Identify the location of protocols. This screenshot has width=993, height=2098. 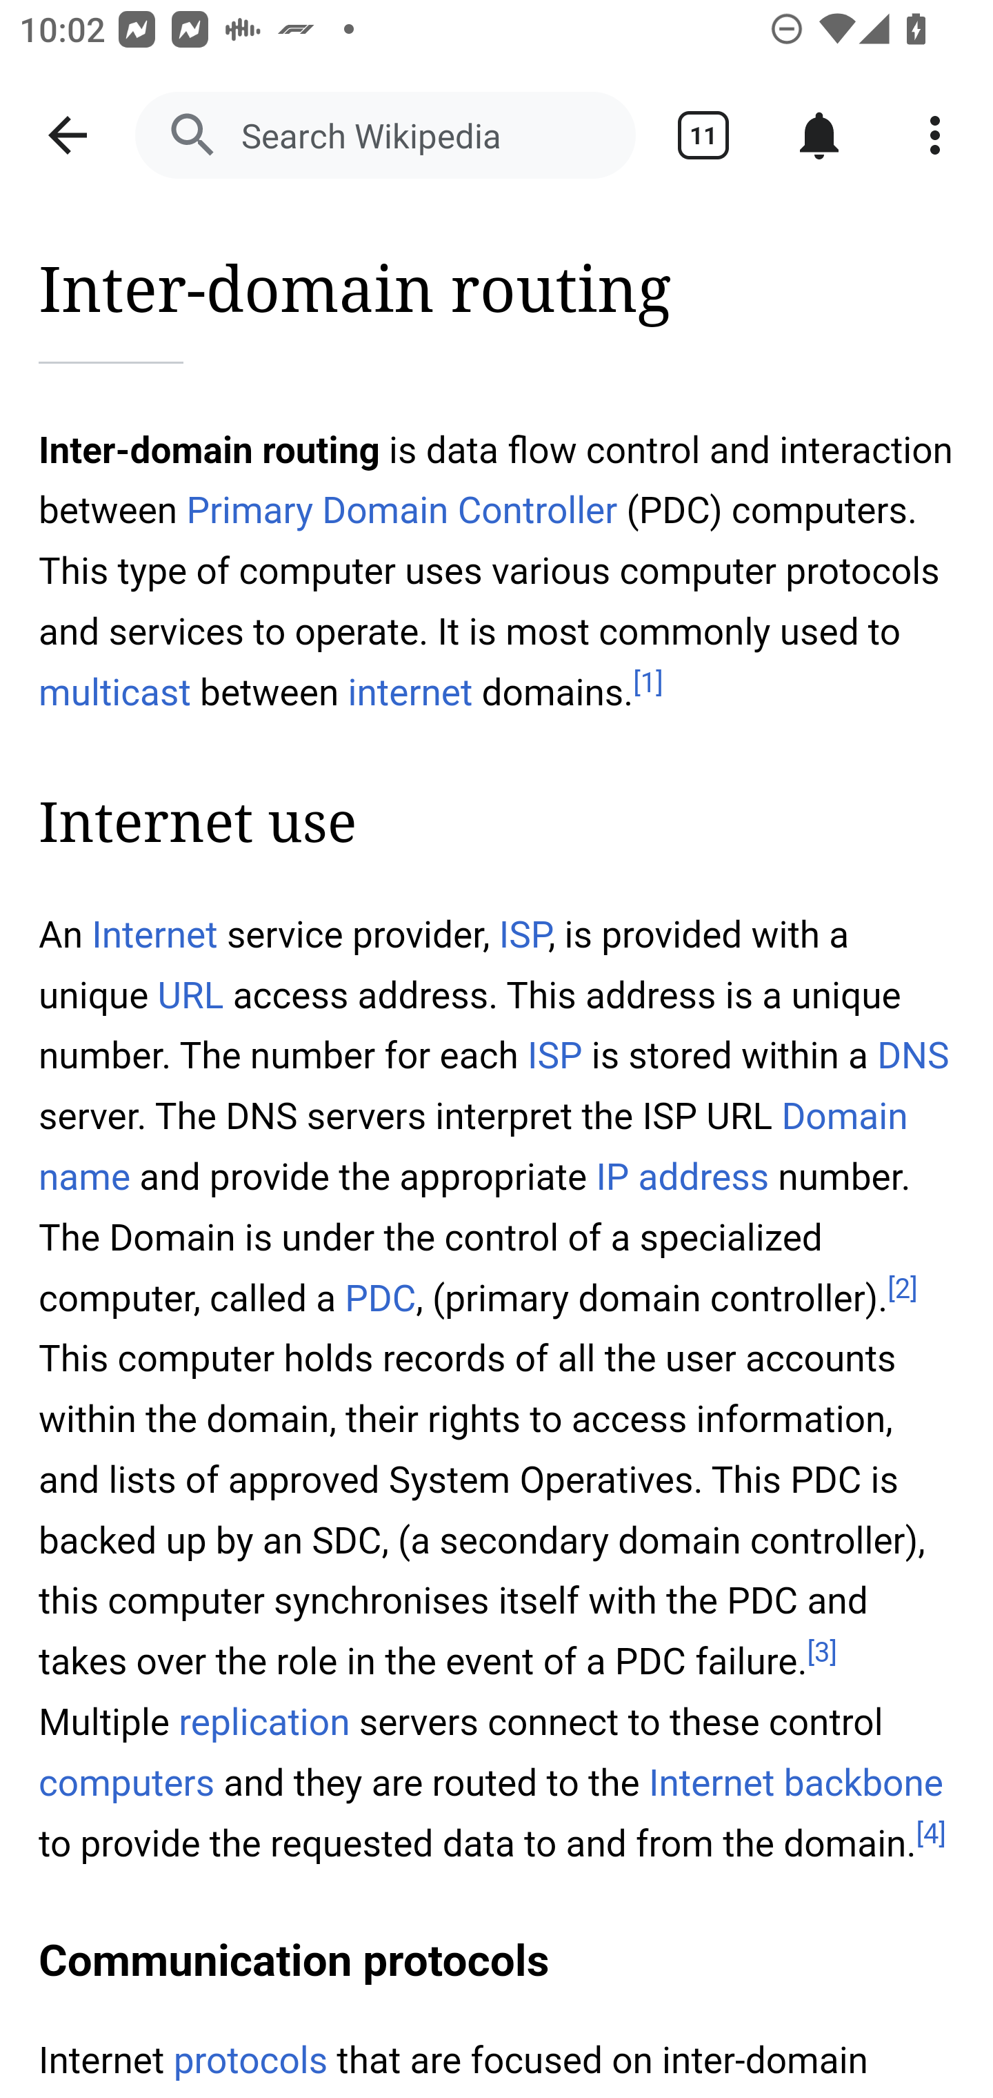
(250, 2061).